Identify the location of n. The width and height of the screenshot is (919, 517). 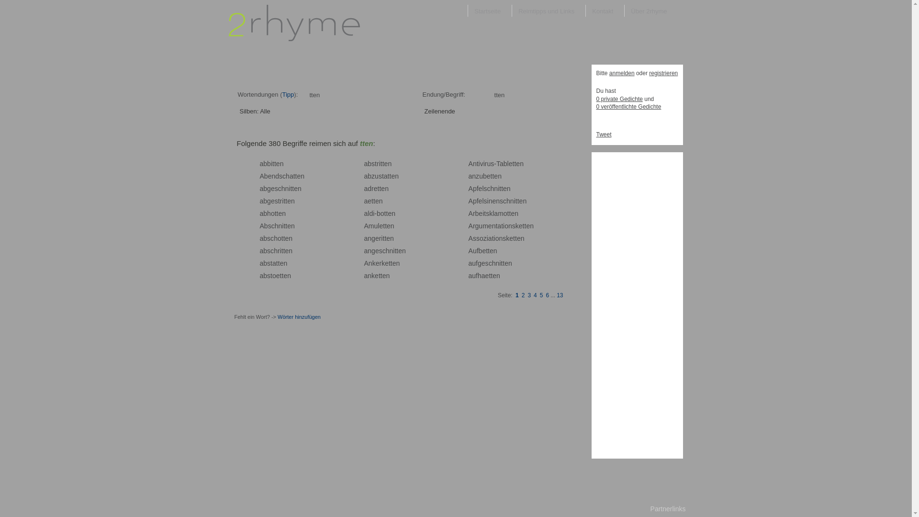
(404, 251).